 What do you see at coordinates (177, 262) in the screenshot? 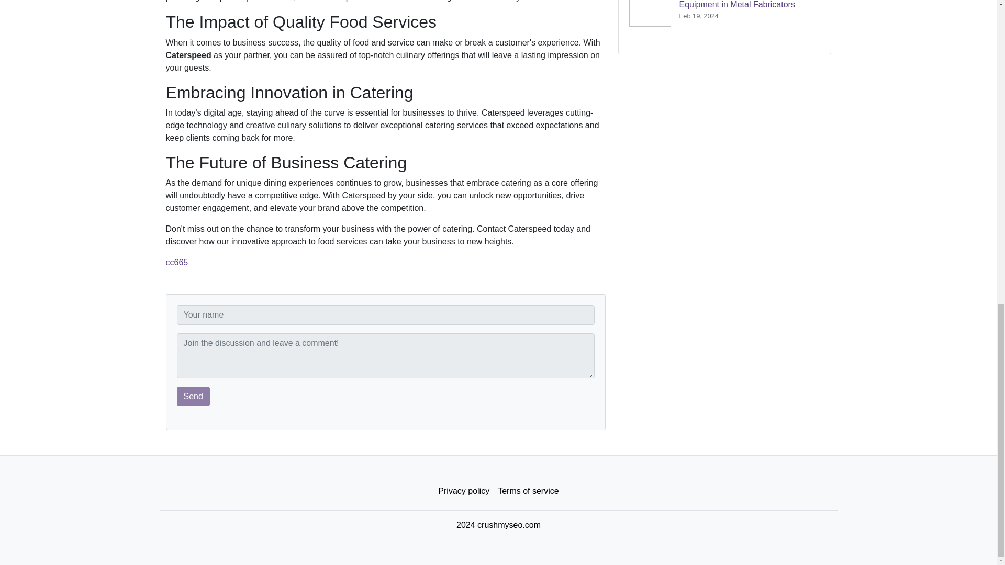
I see `cc665` at bounding box center [177, 262].